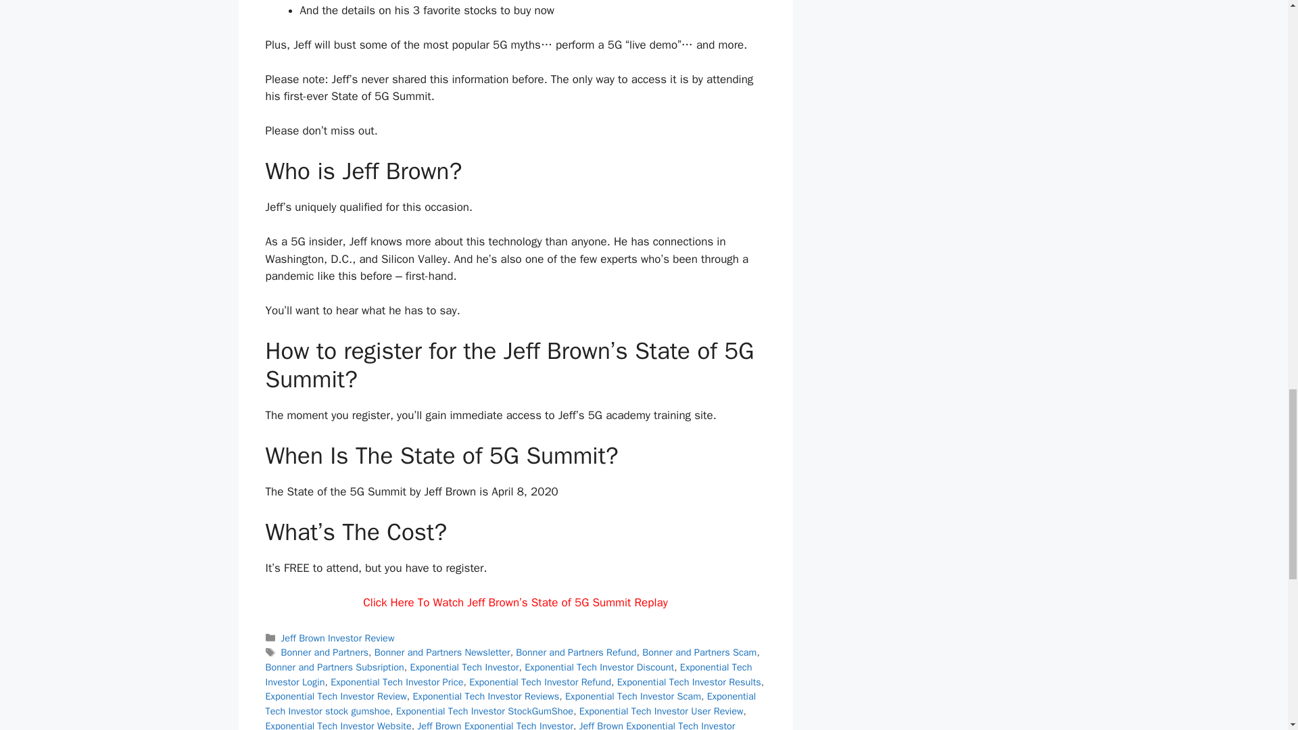 Image resolution: width=1298 pixels, height=730 pixels. What do you see at coordinates (324, 652) in the screenshot?
I see `Bonner and Partners` at bounding box center [324, 652].